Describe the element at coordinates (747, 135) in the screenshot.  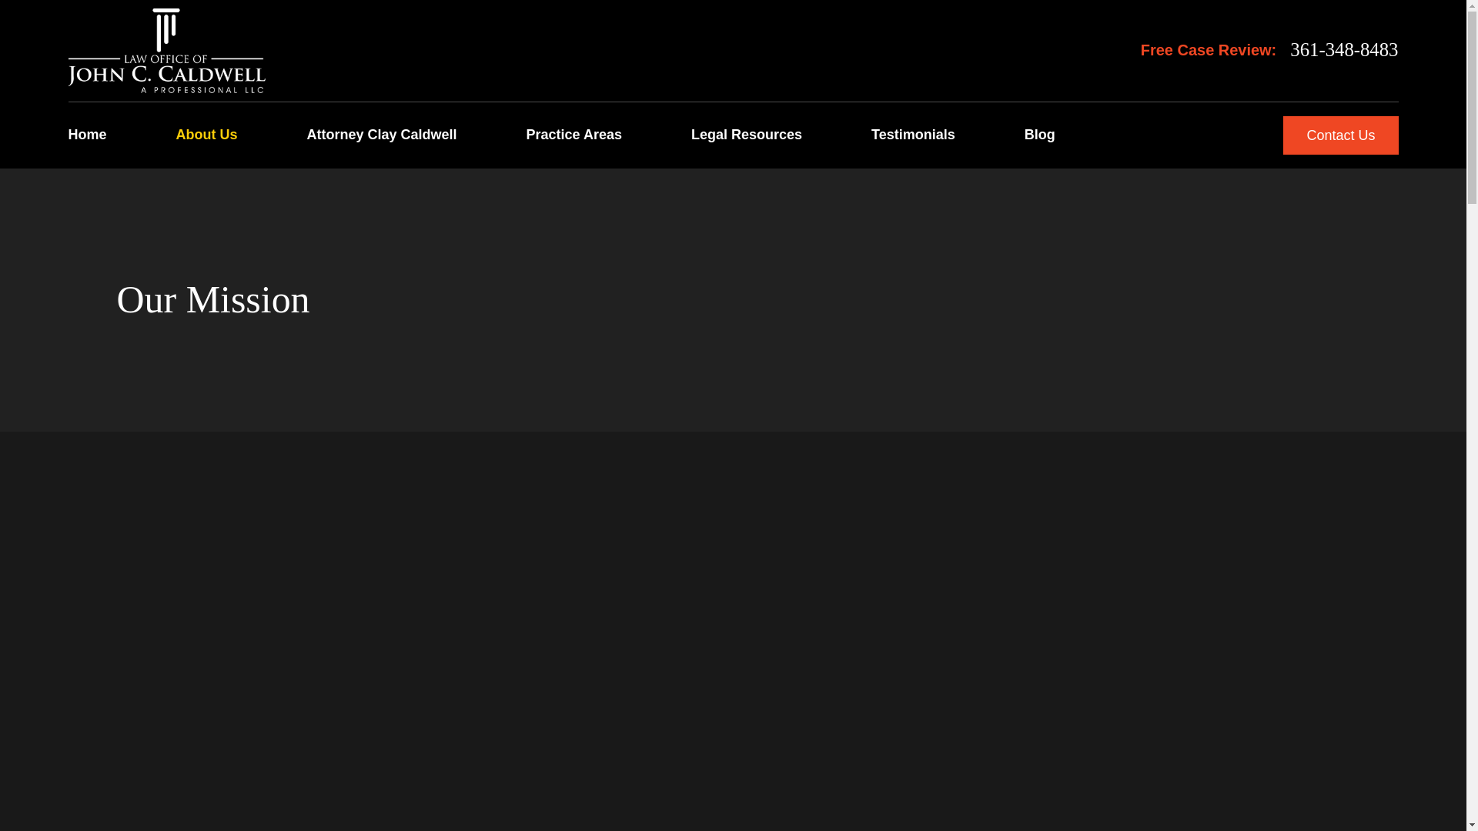
I see `Legal Resources` at that location.